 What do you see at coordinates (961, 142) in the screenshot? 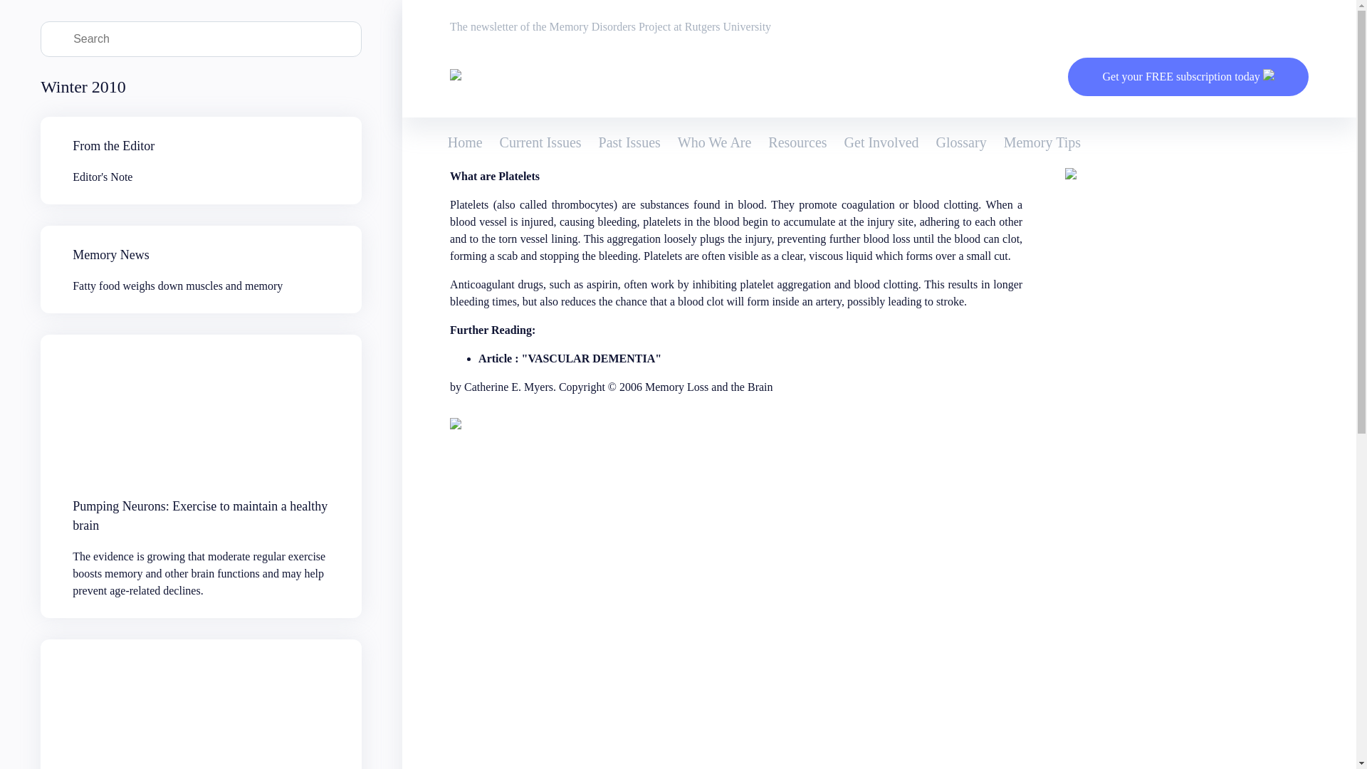
I see `Glossary` at bounding box center [961, 142].